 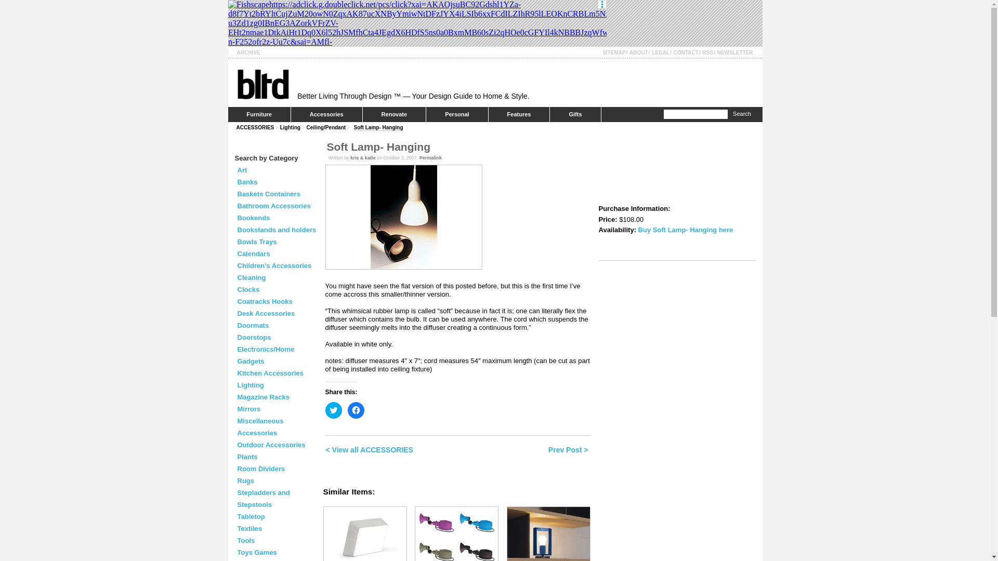 What do you see at coordinates (735, 52) in the screenshot?
I see `NEWSLETTER` at bounding box center [735, 52].